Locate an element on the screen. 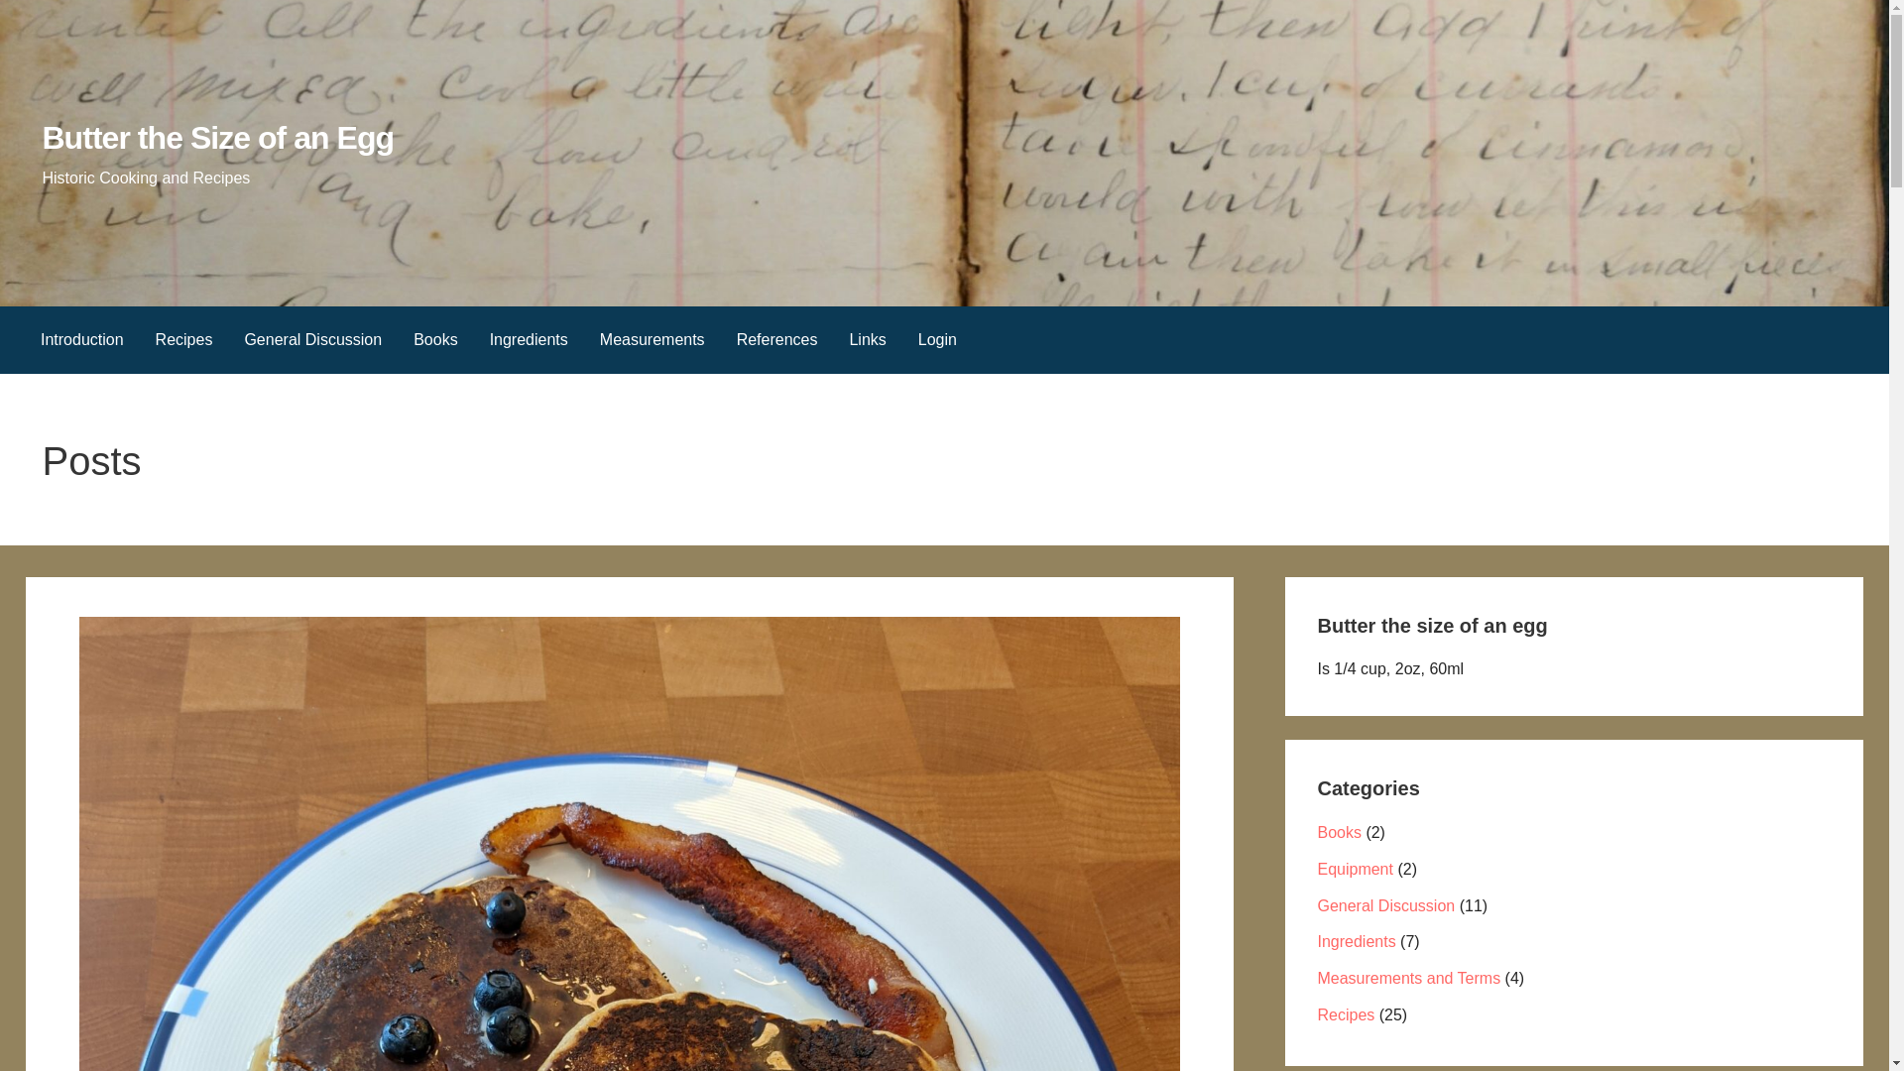  Ingredients is located at coordinates (1357, 940).